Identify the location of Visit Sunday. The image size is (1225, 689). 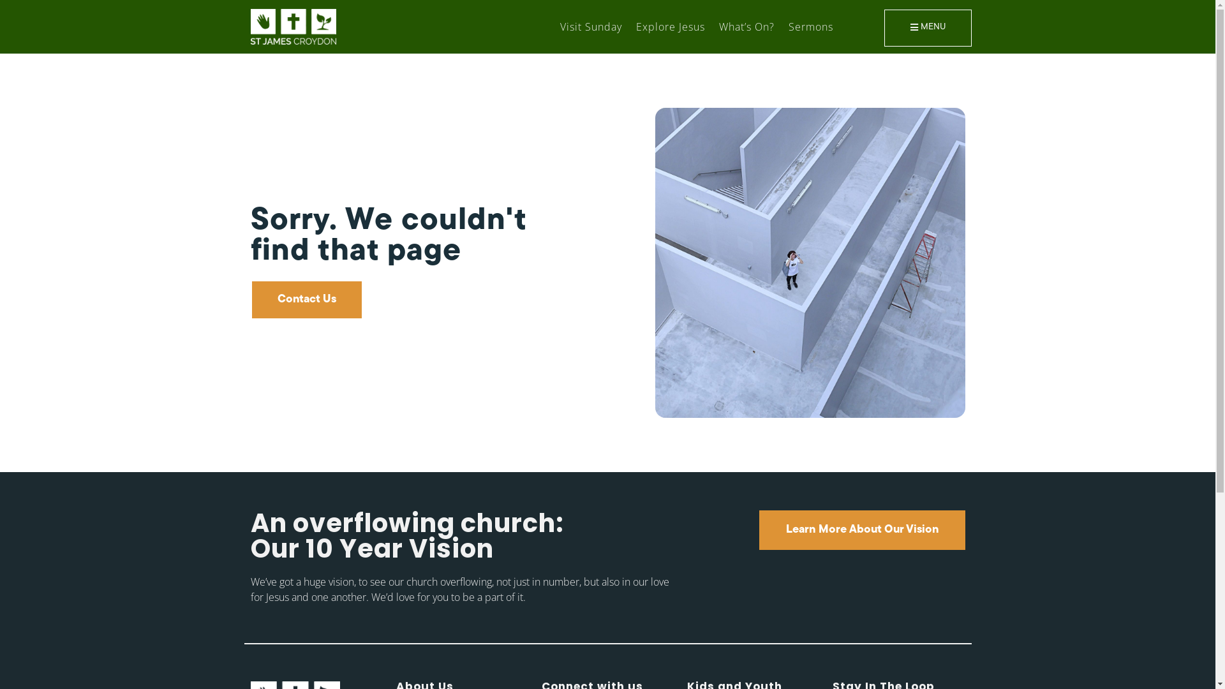
(591, 27).